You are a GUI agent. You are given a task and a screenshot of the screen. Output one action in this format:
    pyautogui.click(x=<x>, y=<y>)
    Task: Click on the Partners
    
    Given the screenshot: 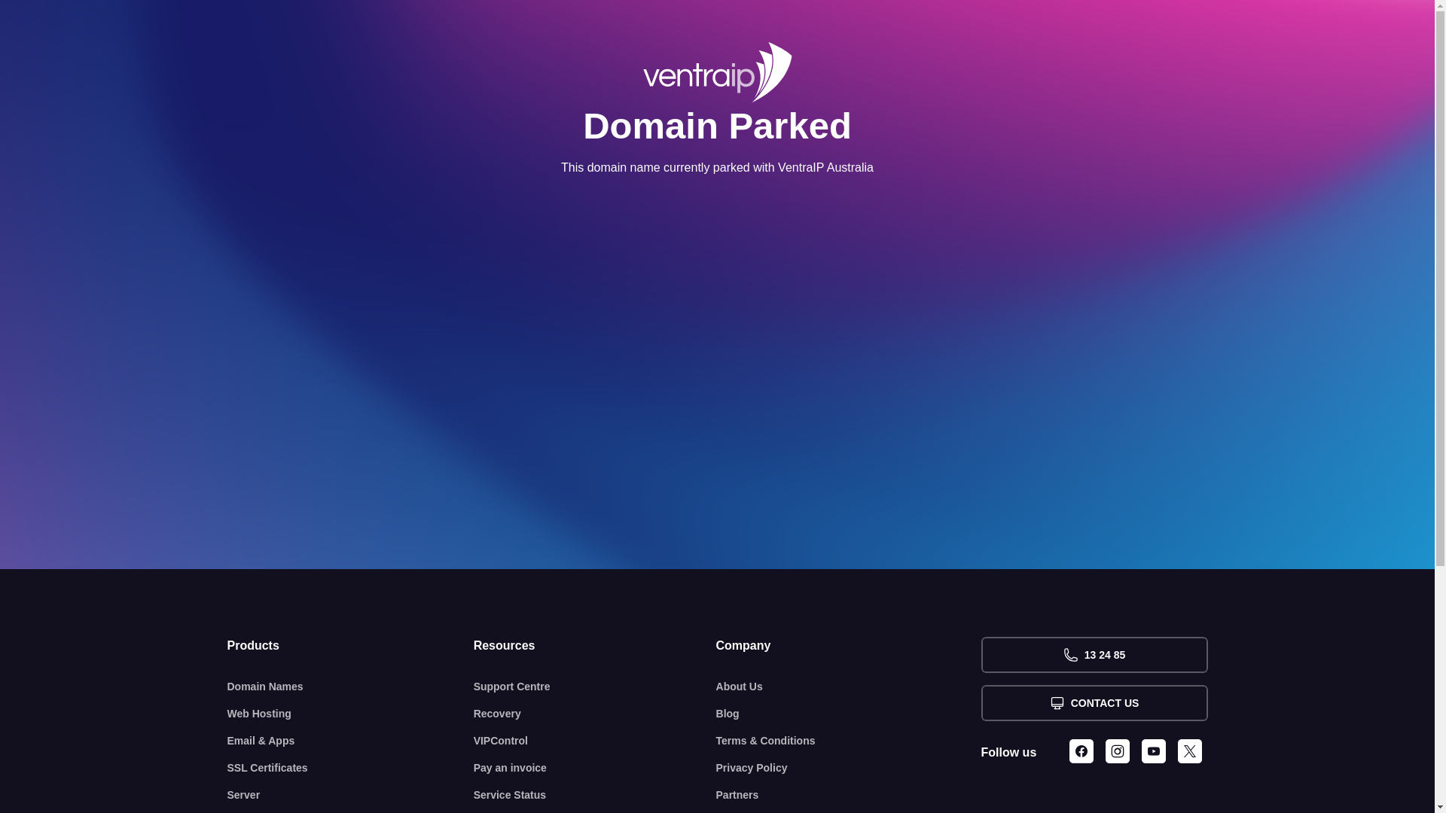 What is the action you would take?
    pyautogui.click(x=849, y=795)
    